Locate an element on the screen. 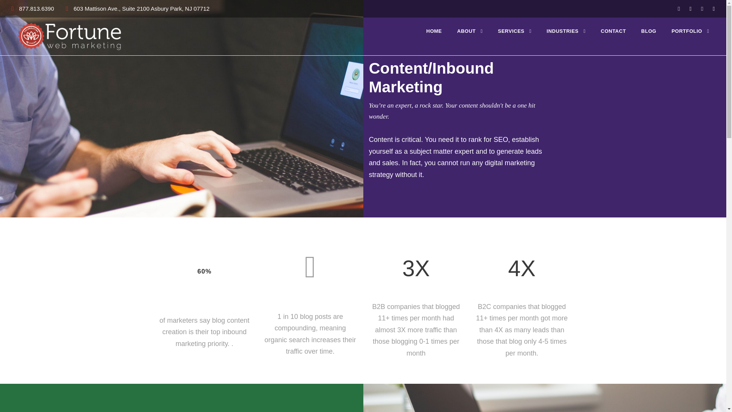 This screenshot has height=412, width=732. ABOUT is located at coordinates (470, 31).